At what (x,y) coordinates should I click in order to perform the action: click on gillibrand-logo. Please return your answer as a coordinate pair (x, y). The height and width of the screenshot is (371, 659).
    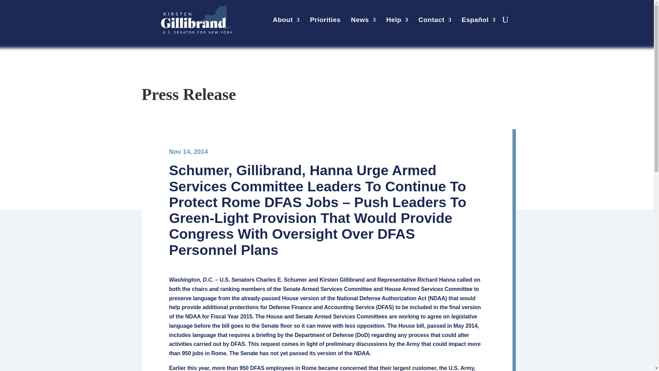
    Looking at the image, I should click on (196, 20).